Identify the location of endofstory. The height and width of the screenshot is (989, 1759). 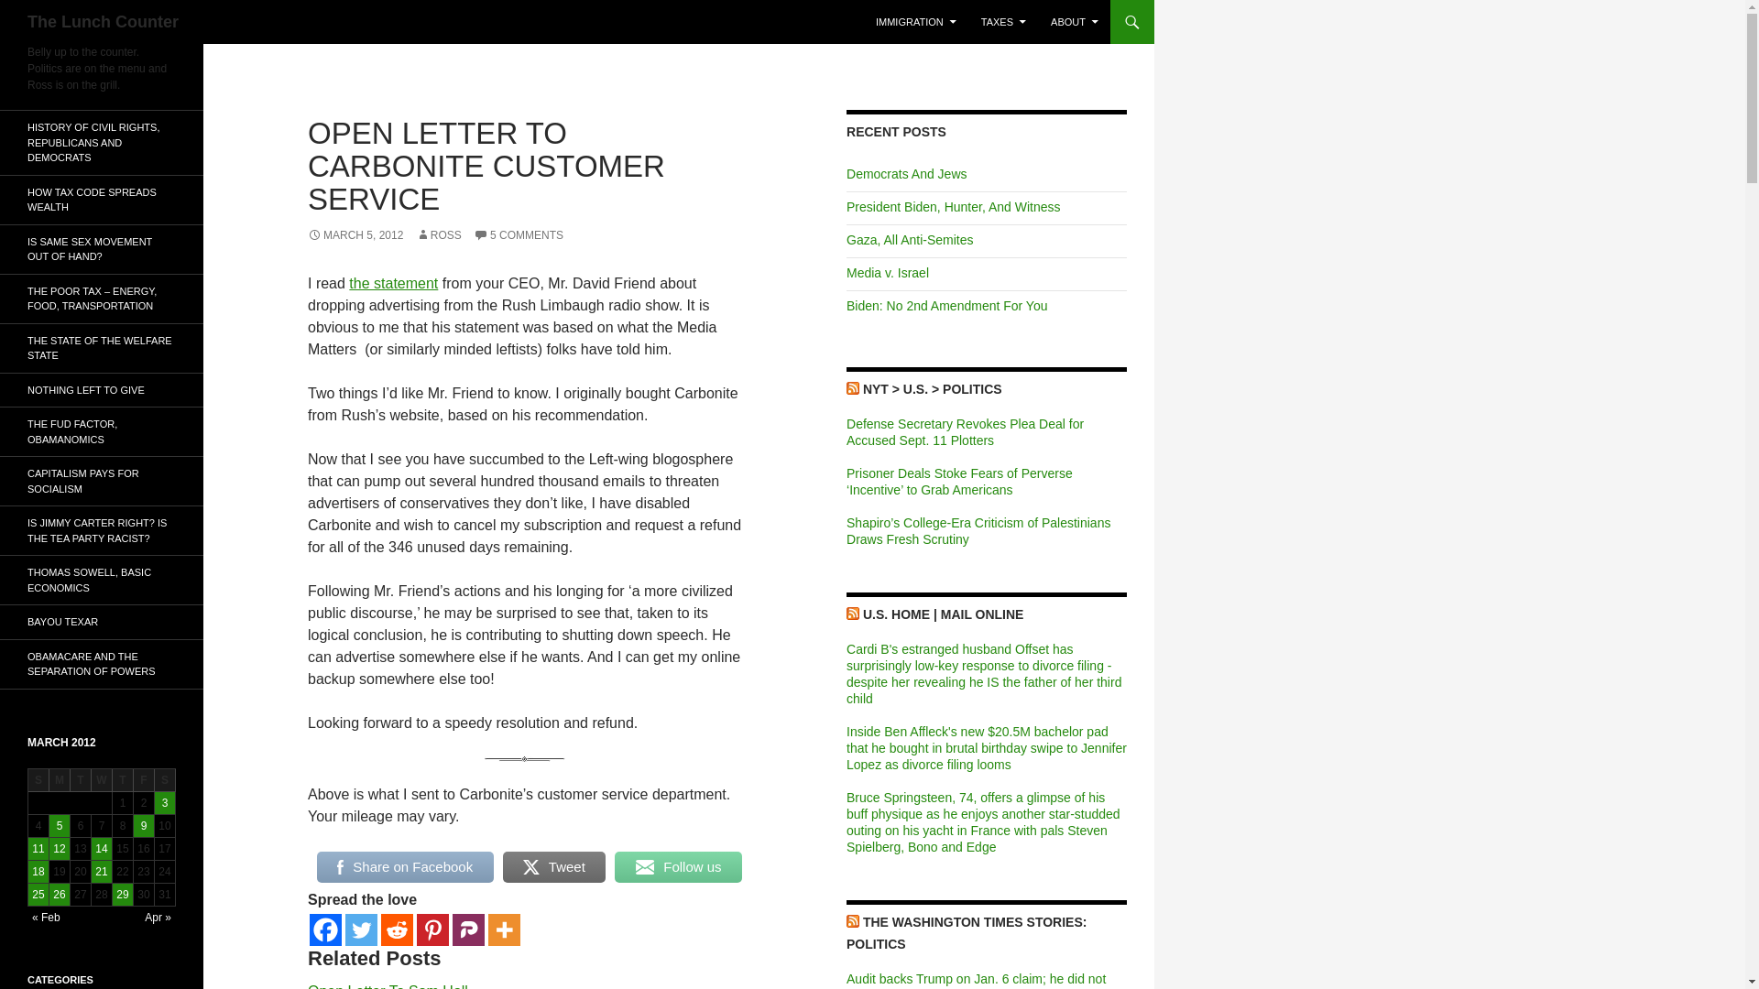
(524, 758).